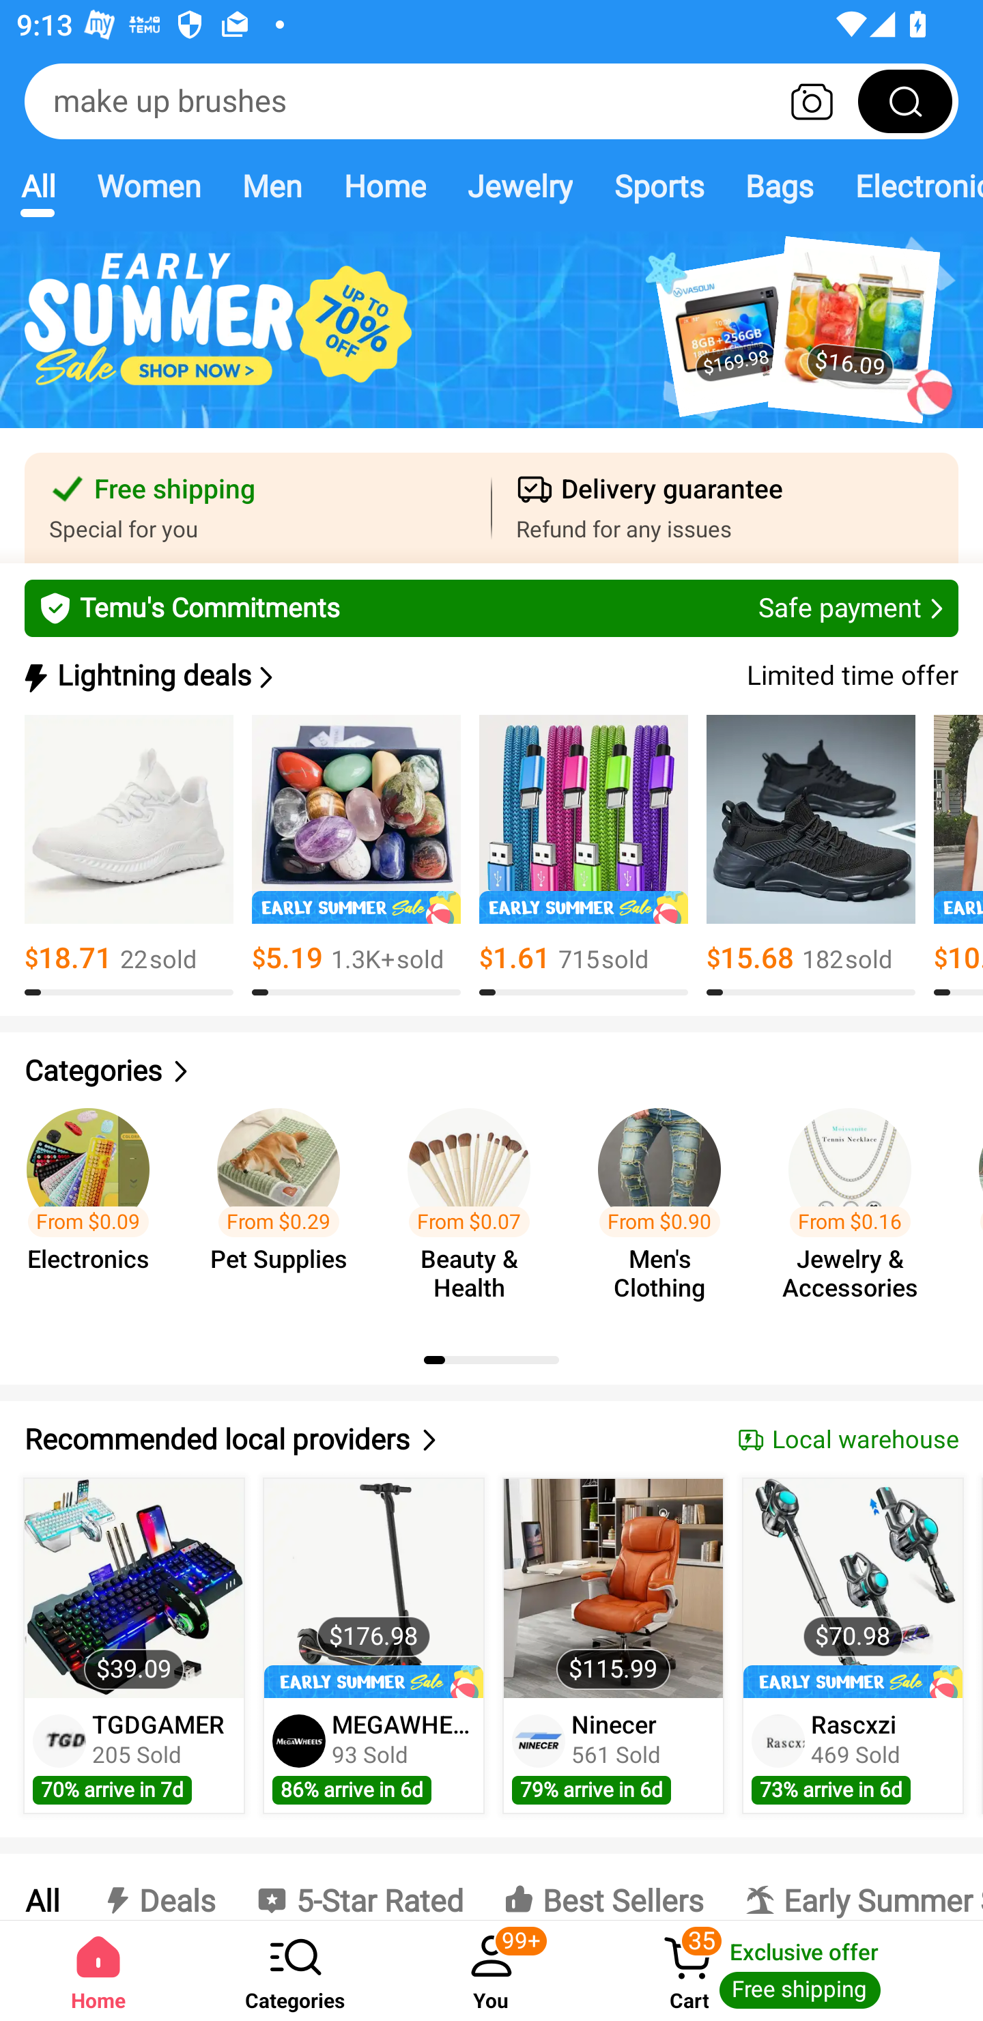  I want to click on $70.98, so click(852, 1588).